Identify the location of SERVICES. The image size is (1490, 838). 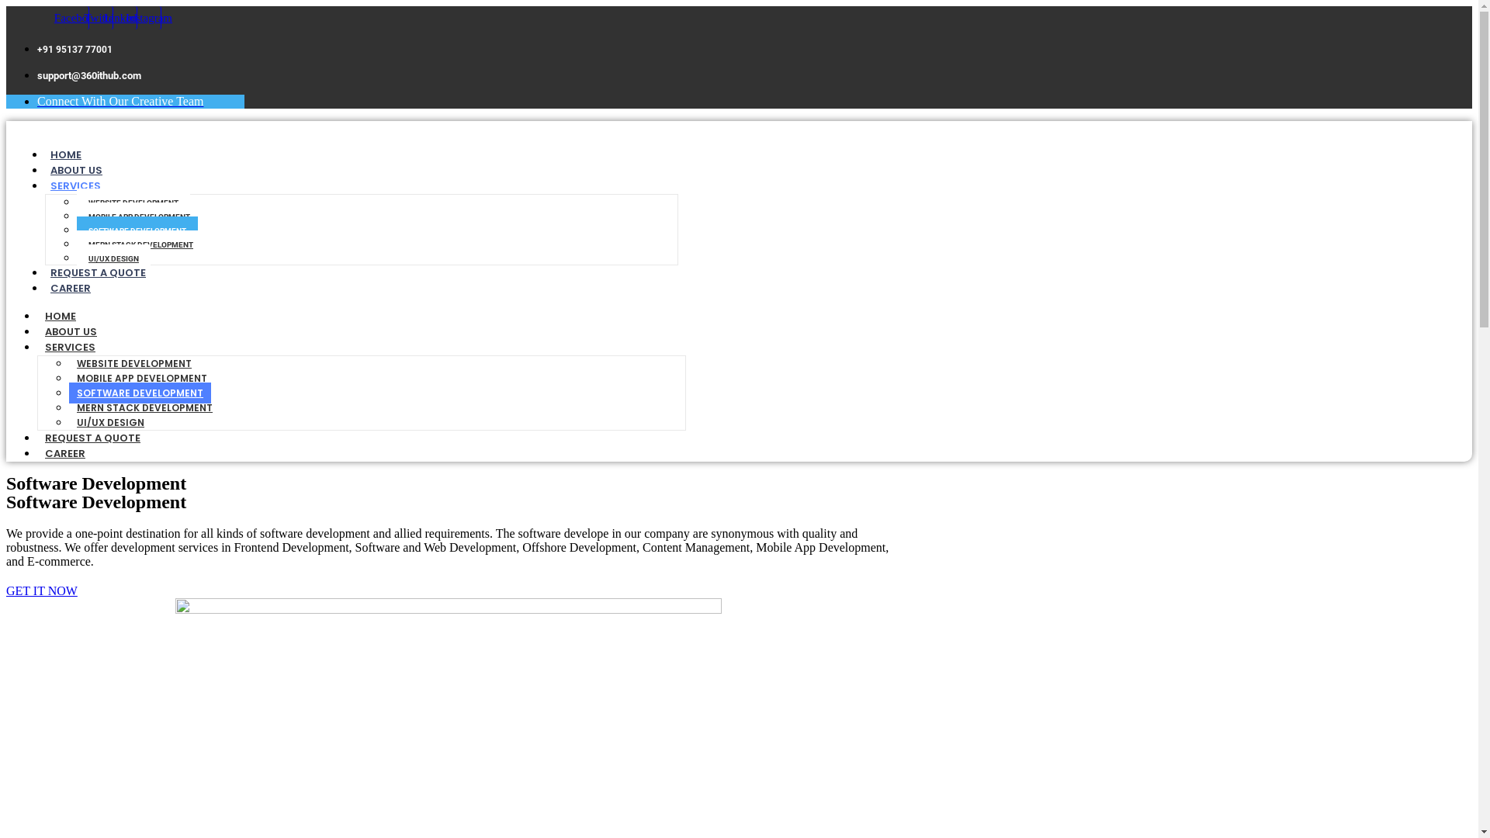
(76, 186).